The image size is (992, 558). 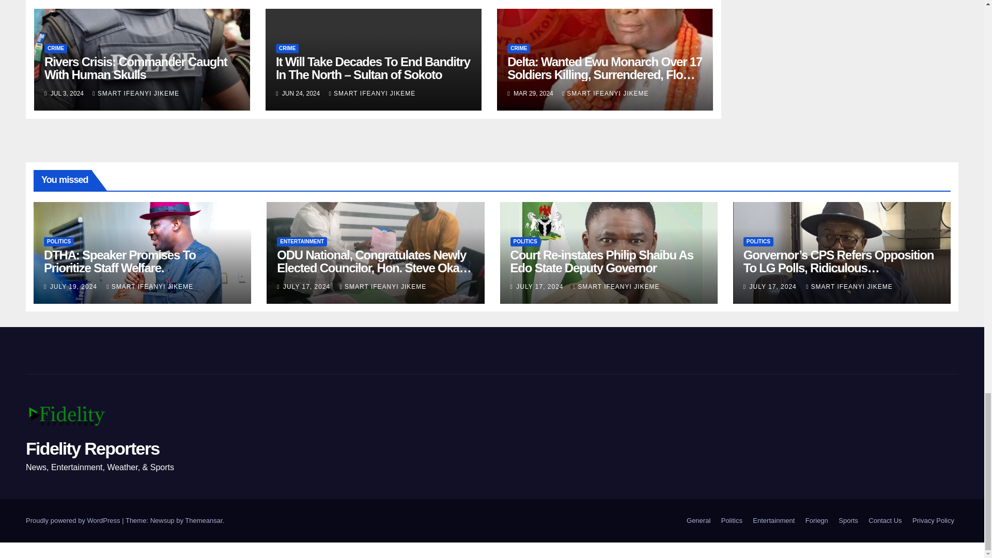 What do you see at coordinates (56, 49) in the screenshot?
I see `CRIME` at bounding box center [56, 49].